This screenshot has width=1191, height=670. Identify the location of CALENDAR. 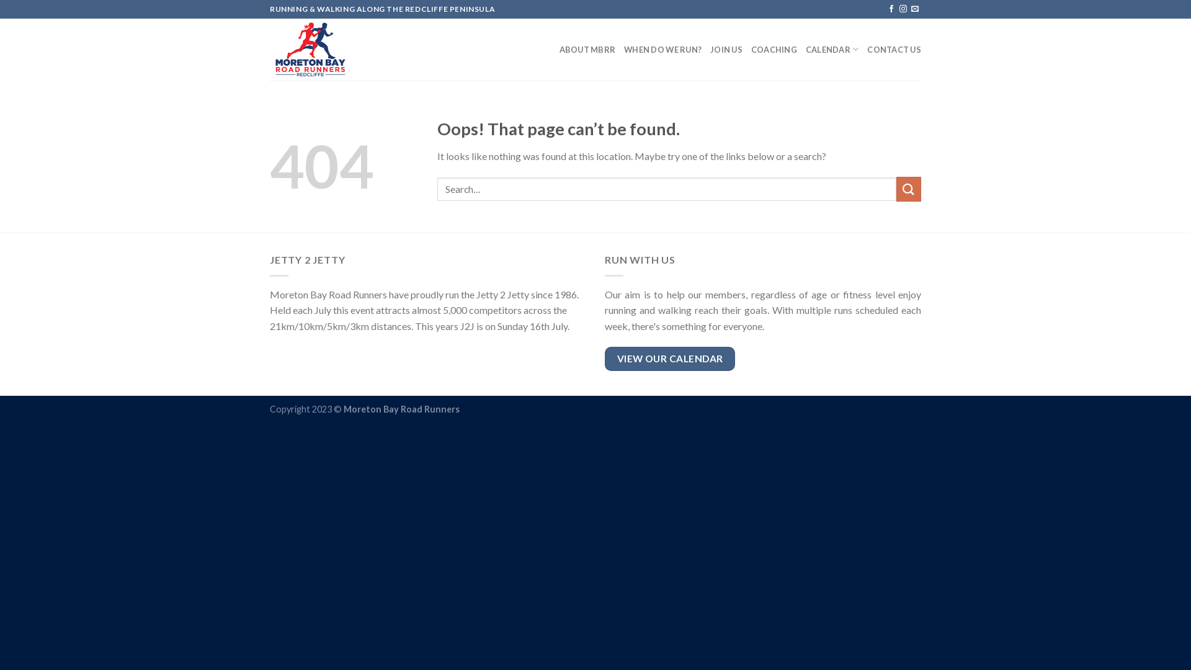
(832, 50).